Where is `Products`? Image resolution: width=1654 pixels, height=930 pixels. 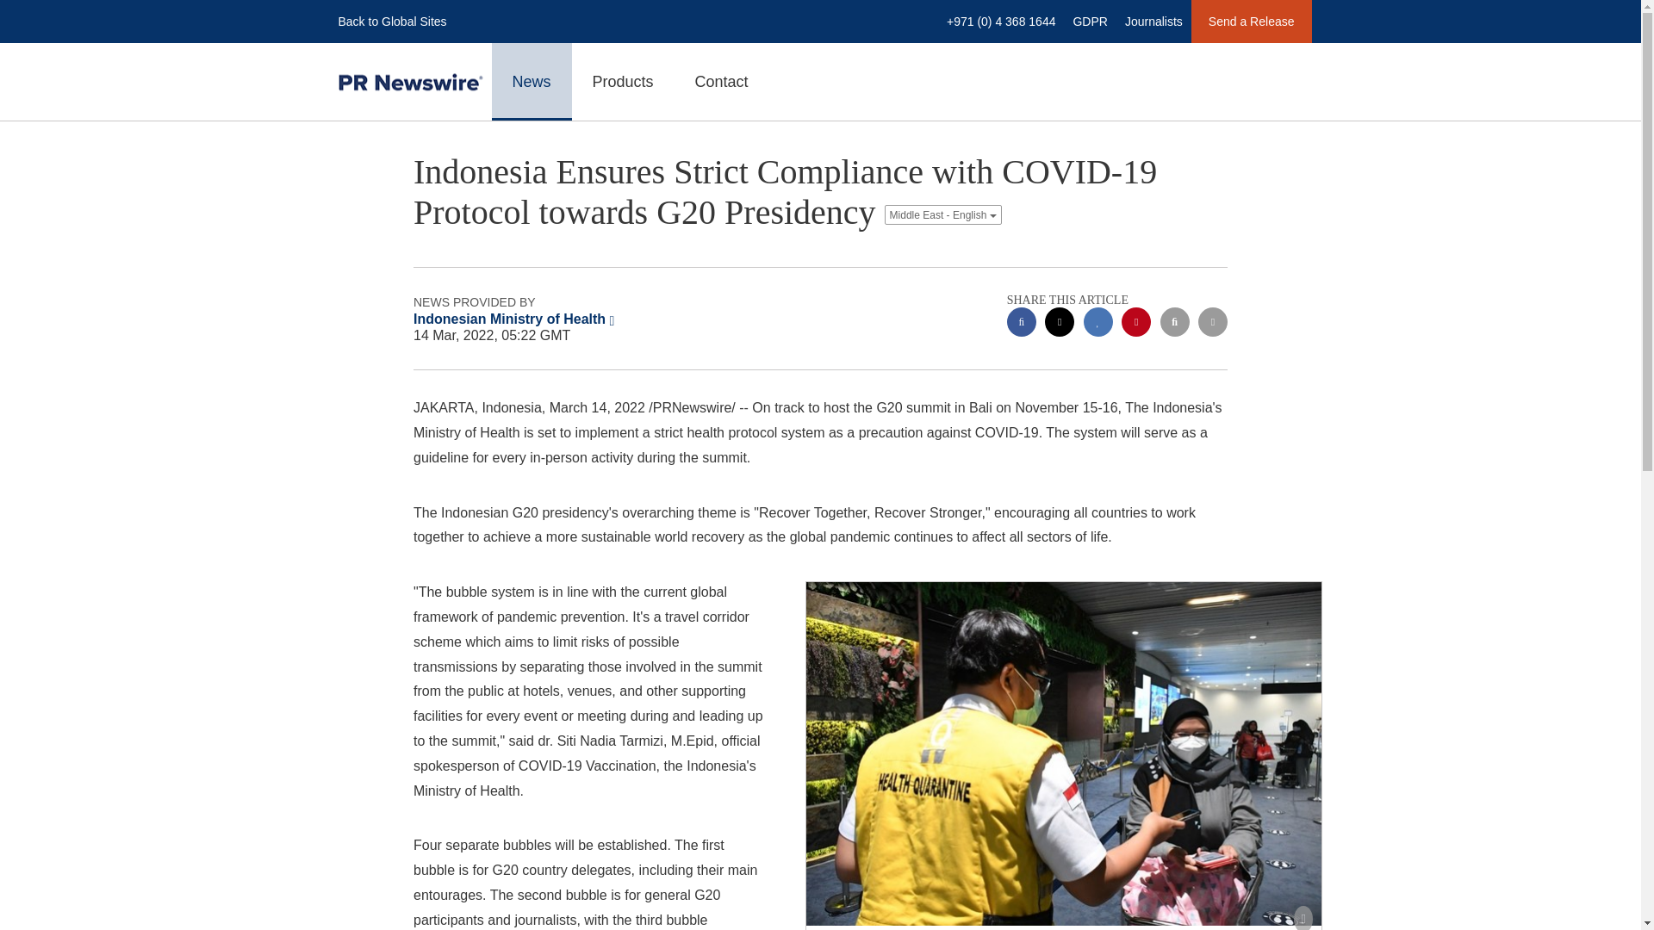
Products is located at coordinates (624, 81).